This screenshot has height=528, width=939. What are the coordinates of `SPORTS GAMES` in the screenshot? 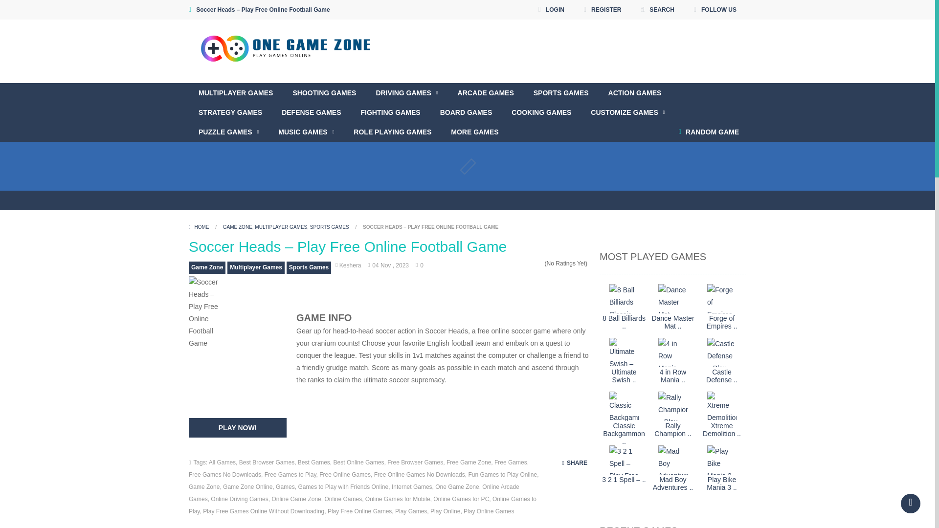 It's located at (561, 92).